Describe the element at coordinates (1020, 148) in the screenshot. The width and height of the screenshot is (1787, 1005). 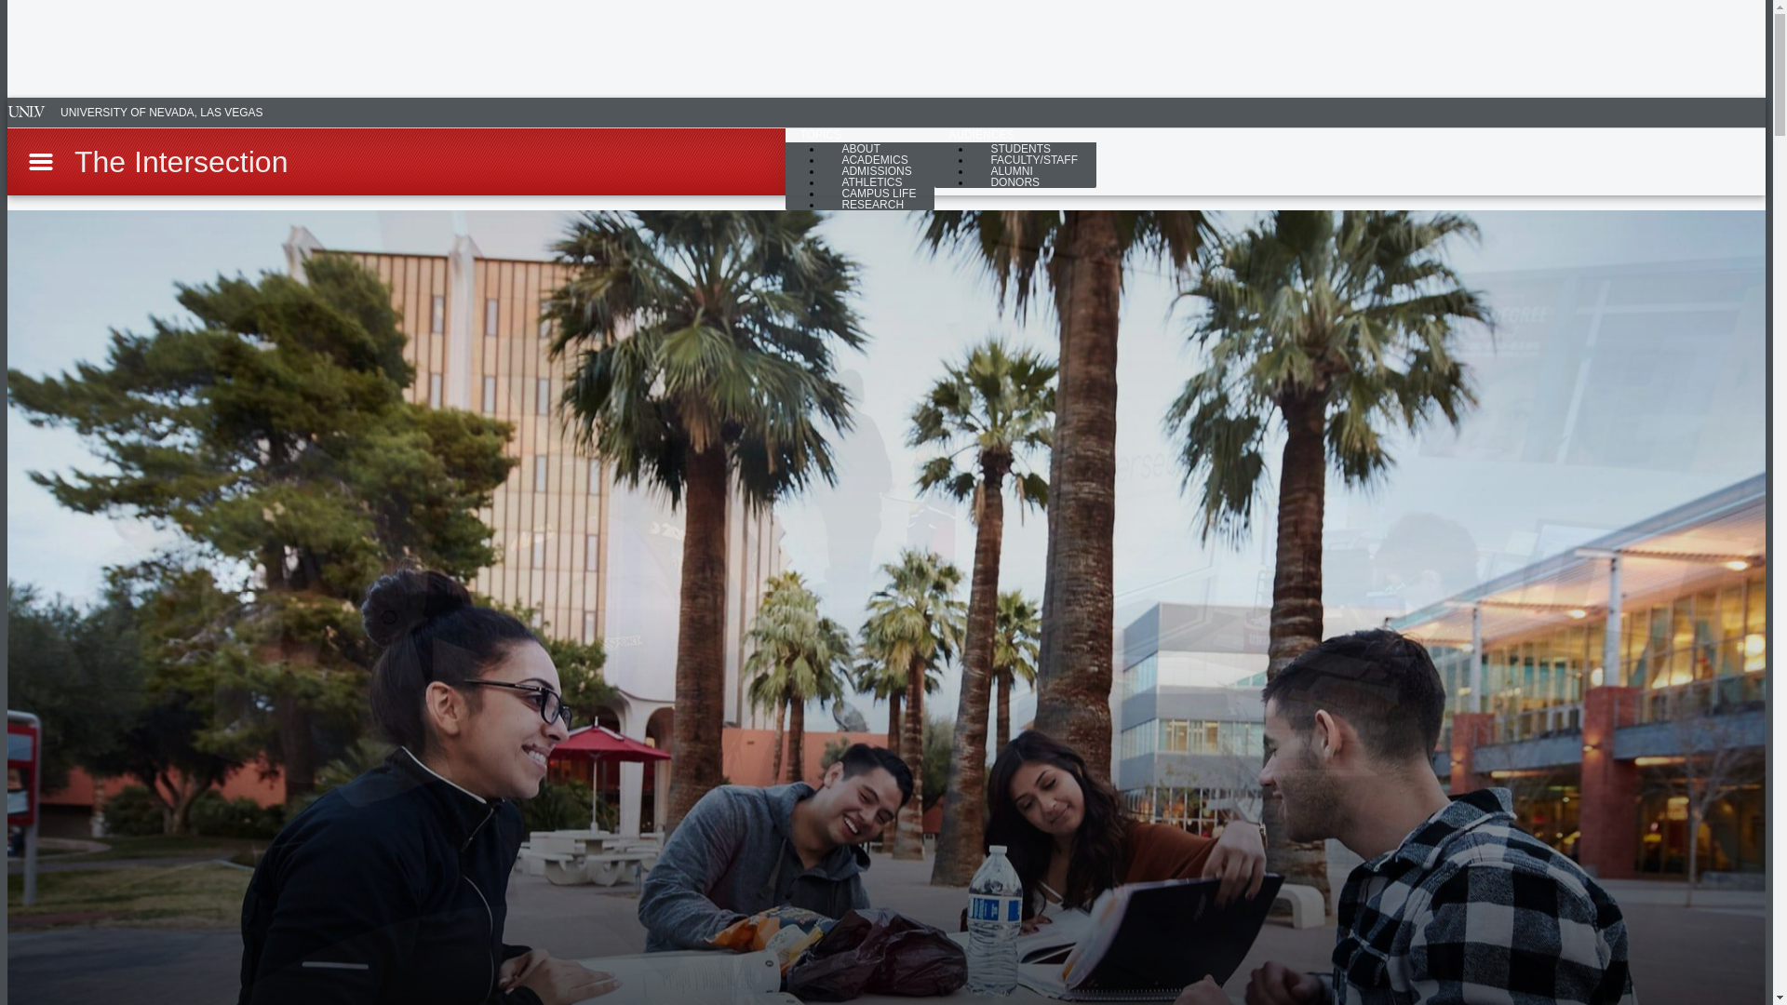
I see `STUDENTS` at that location.